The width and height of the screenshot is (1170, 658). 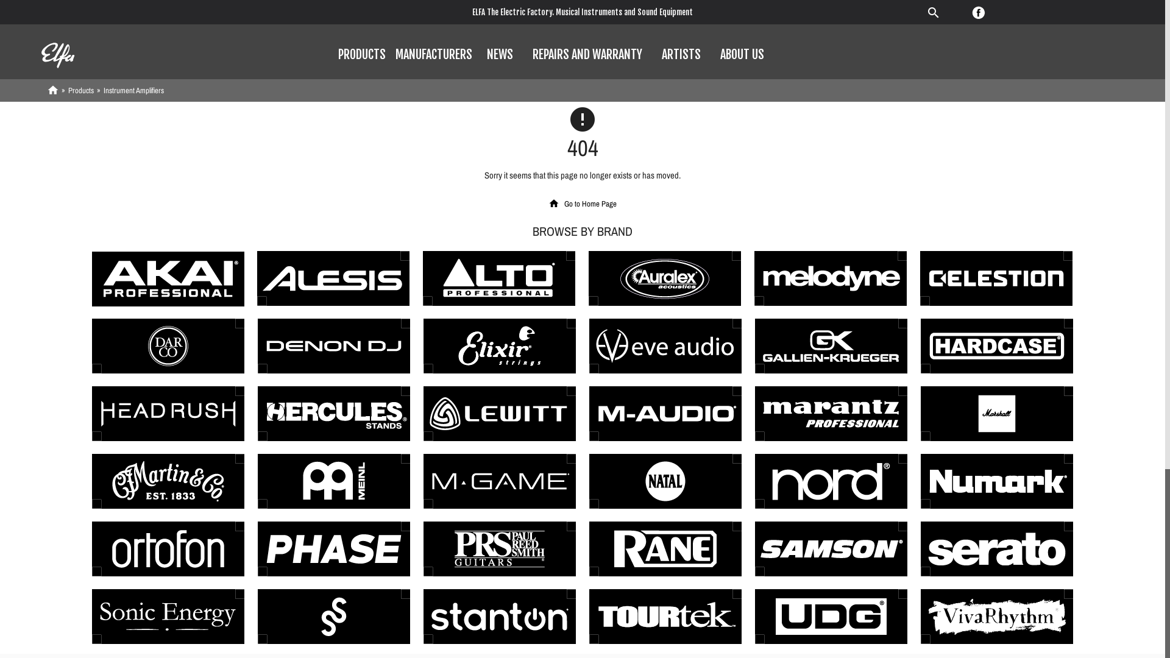 What do you see at coordinates (587, 55) in the screenshot?
I see `REPAIRS AND WARRANTY` at bounding box center [587, 55].